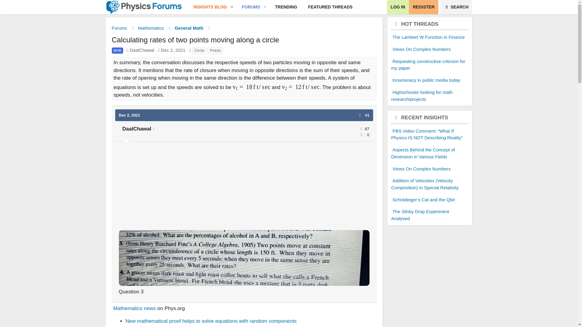 The image size is (582, 327). Describe the element at coordinates (208, 7) in the screenshot. I see `SEARCH` at that location.